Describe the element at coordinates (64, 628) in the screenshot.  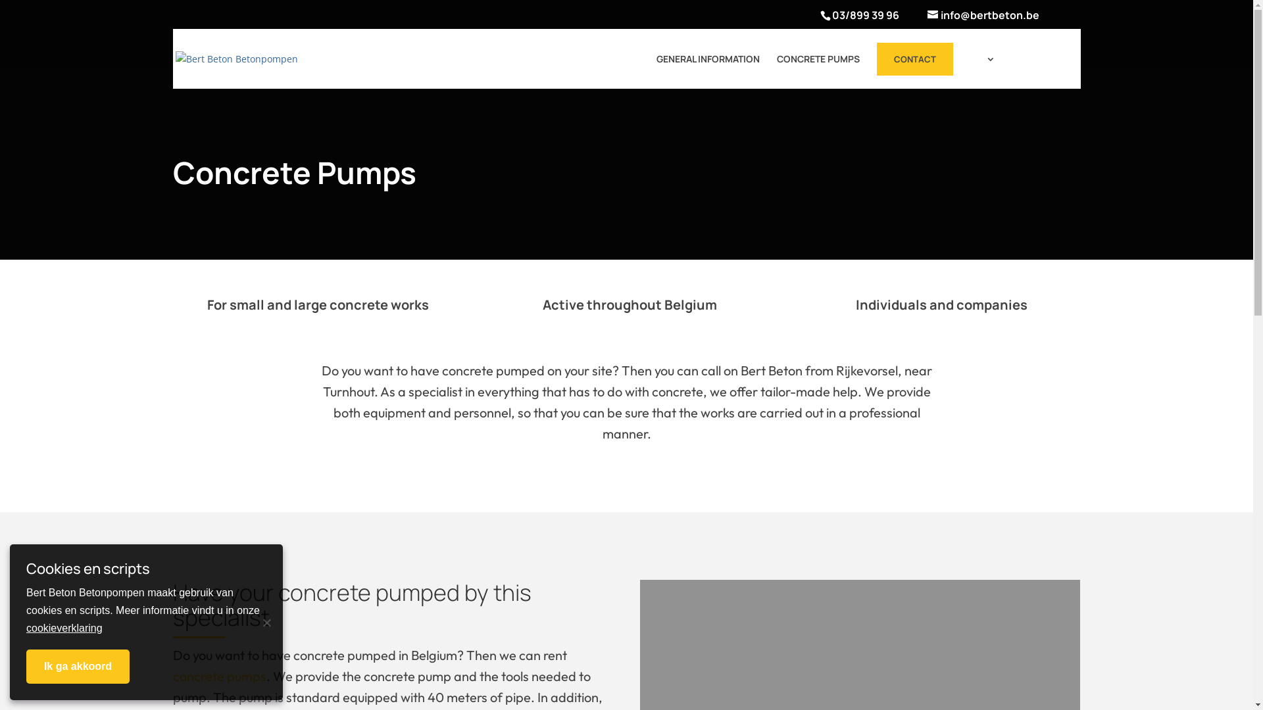
I see `cookieverklaring` at that location.